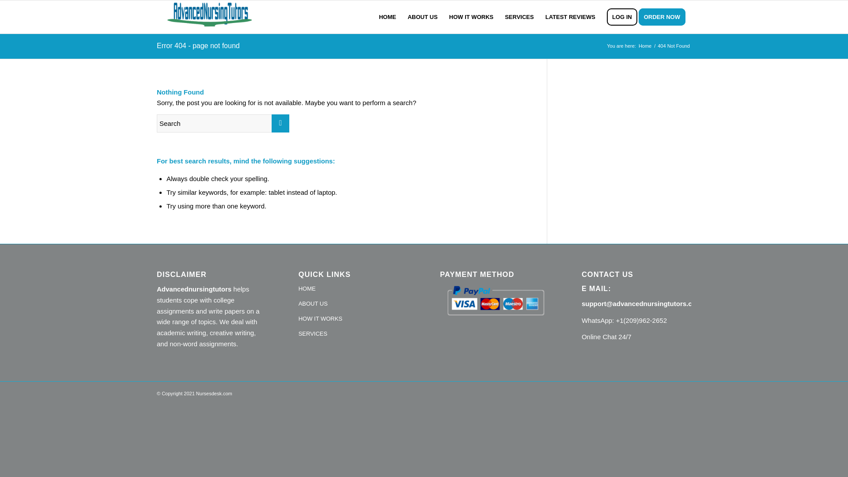 This screenshot has width=848, height=477. What do you see at coordinates (423, 17) in the screenshot?
I see `ABOUT US` at bounding box center [423, 17].